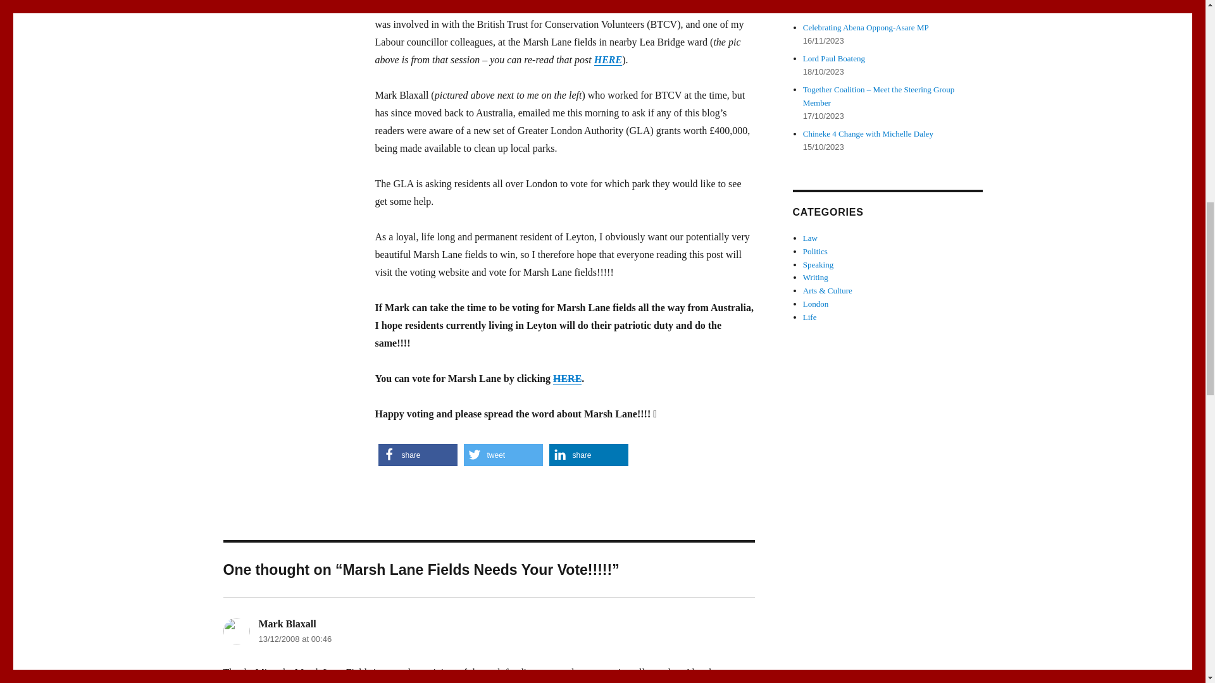  Describe the element at coordinates (567, 378) in the screenshot. I see `HERE` at that location.